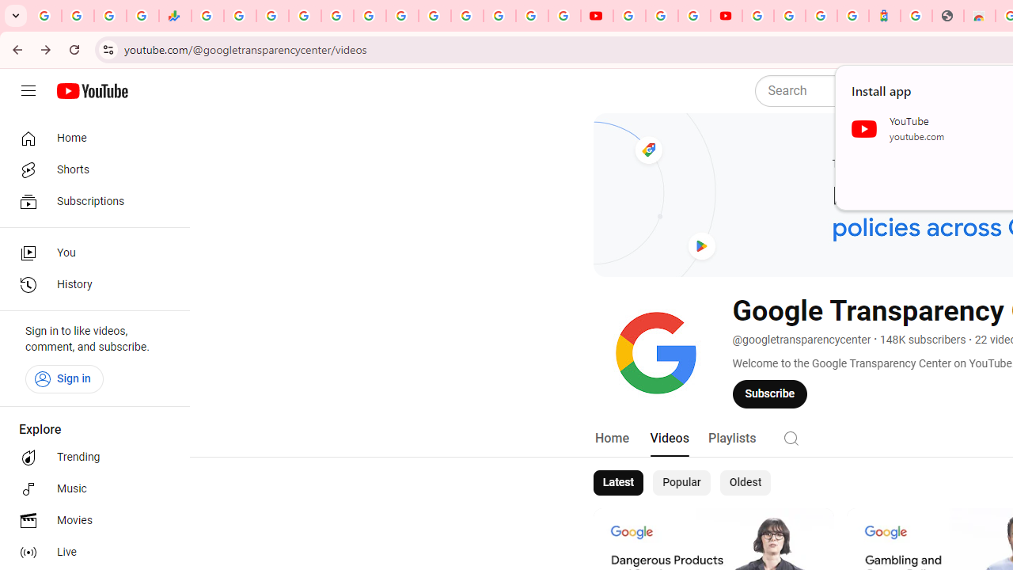  Describe the element at coordinates (617, 483) in the screenshot. I see `Latest` at that location.